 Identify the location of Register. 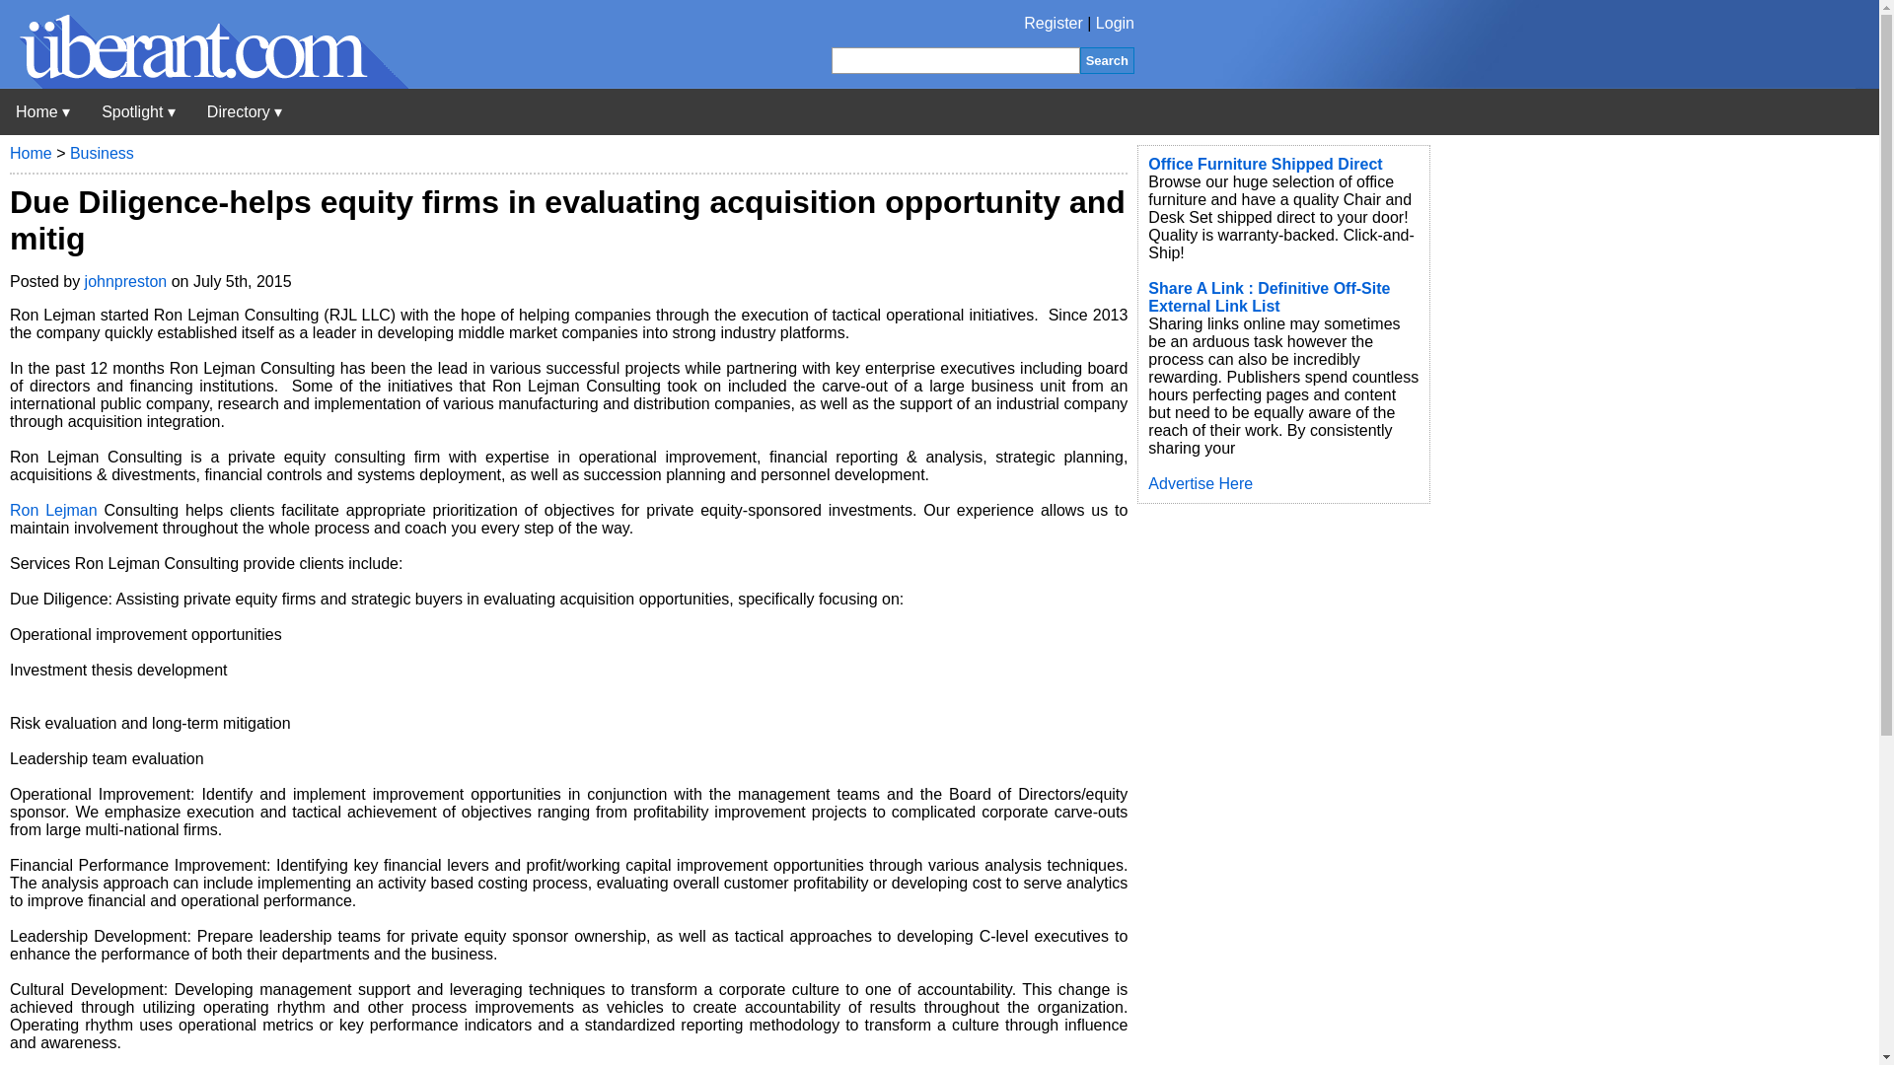
(1054, 24).